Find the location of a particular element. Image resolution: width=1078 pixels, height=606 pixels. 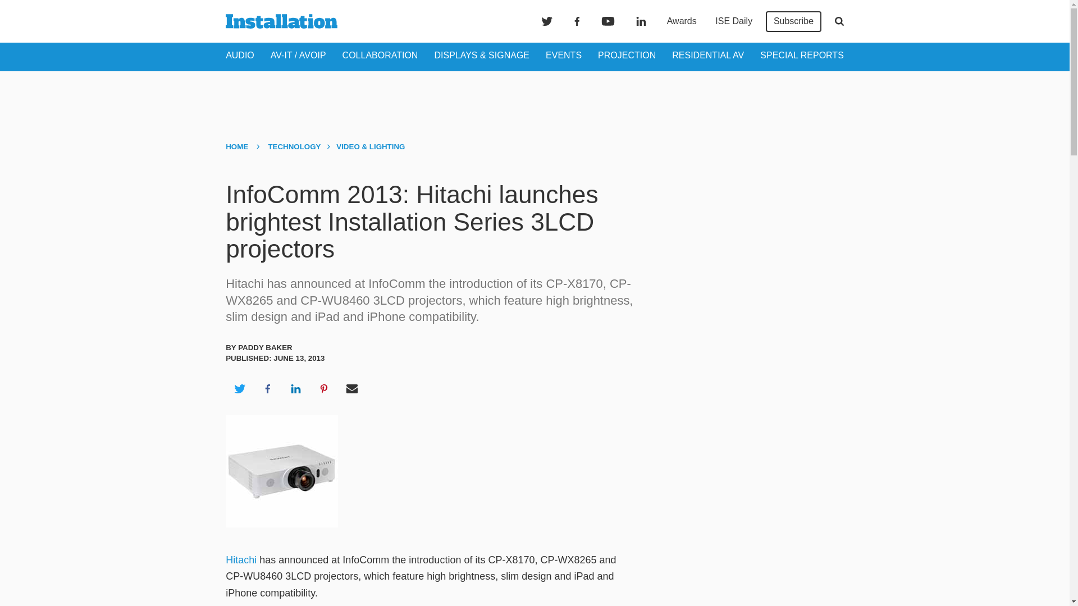

Share on Facebook is located at coordinates (267, 389).